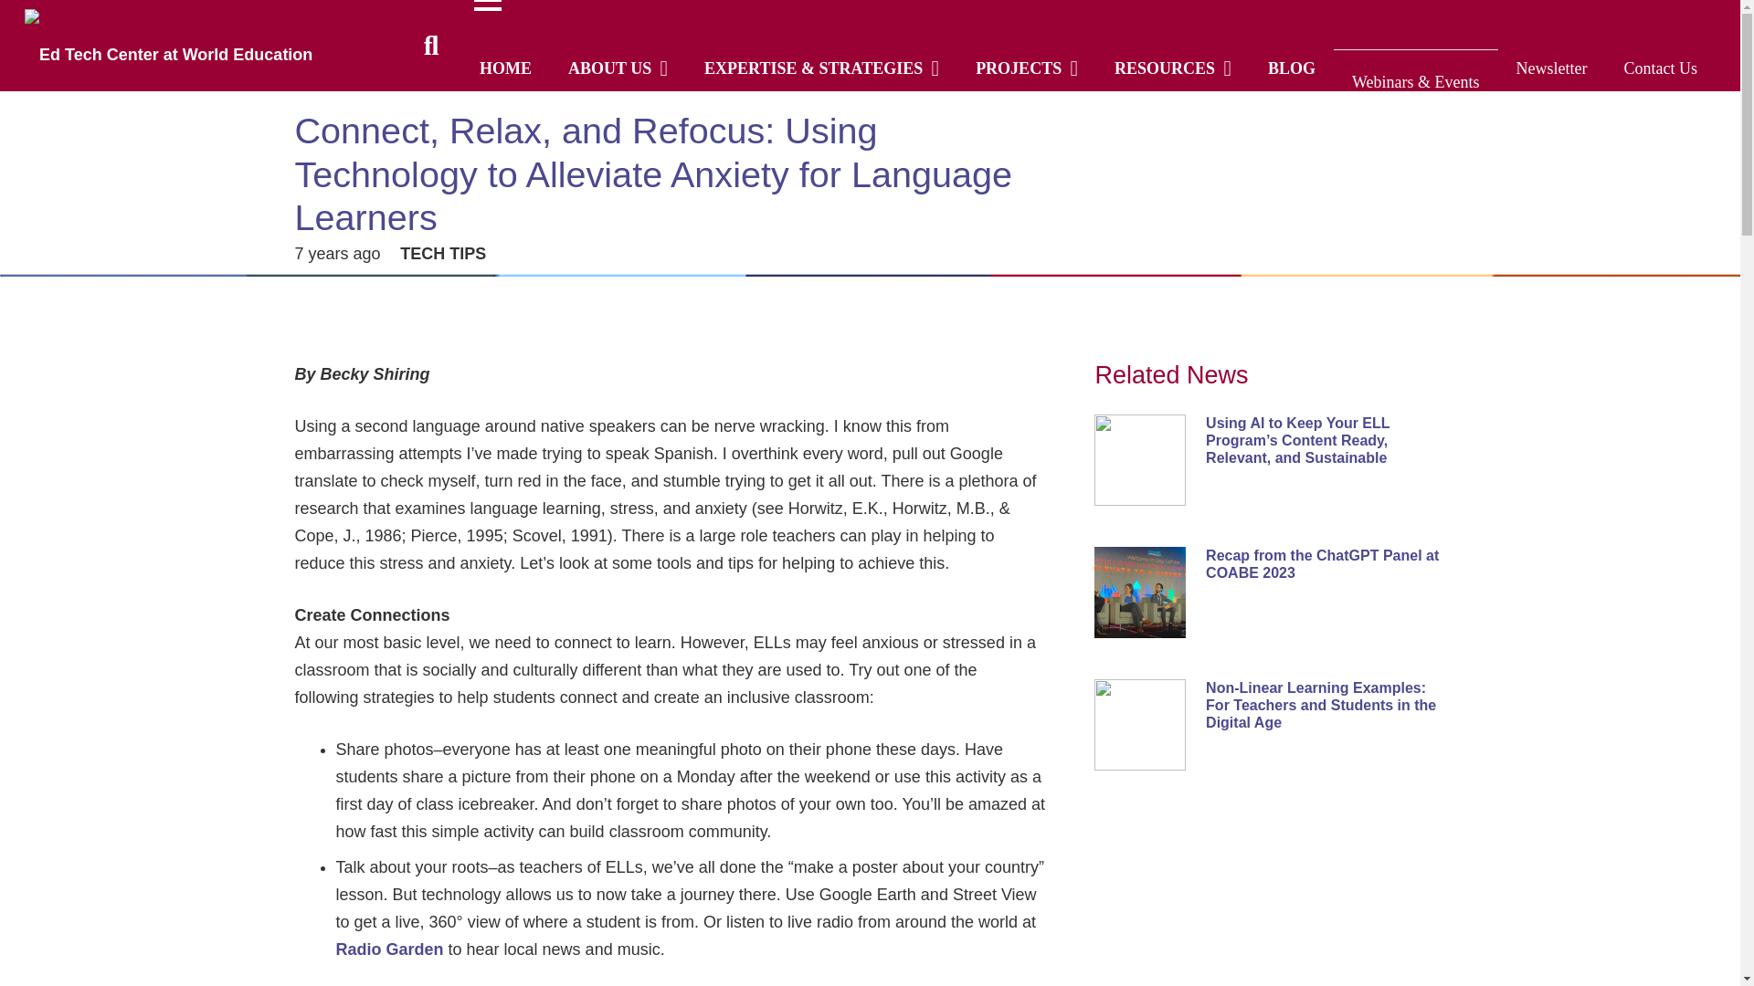 The width and height of the screenshot is (1754, 986). What do you see at coordinates (389, 949) in the screenshot?
I see `Radio Garden` at bounding box center [389, 949].